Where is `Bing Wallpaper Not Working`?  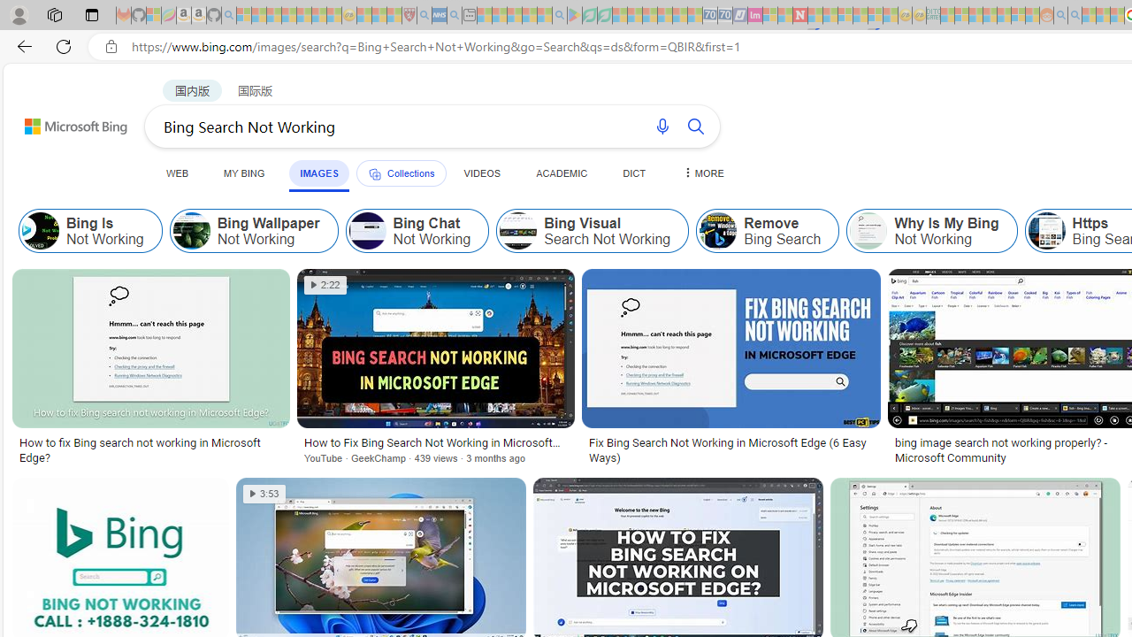
Bing Wallpaper Not Working is located at coordinates (253, 230).